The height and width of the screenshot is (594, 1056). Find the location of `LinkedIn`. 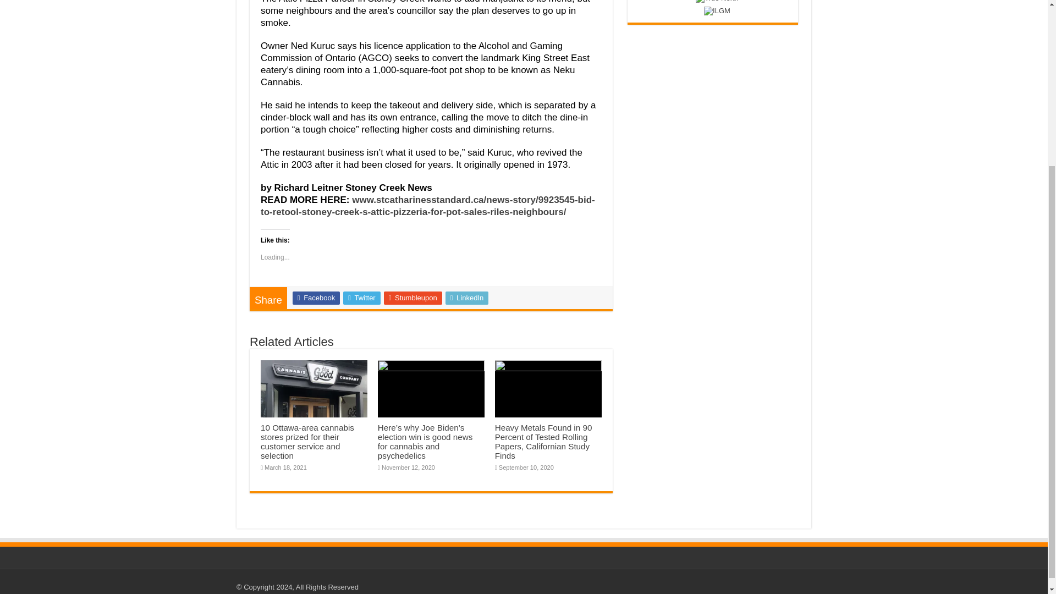

LinkedIn is located at coordinates (467, 298).